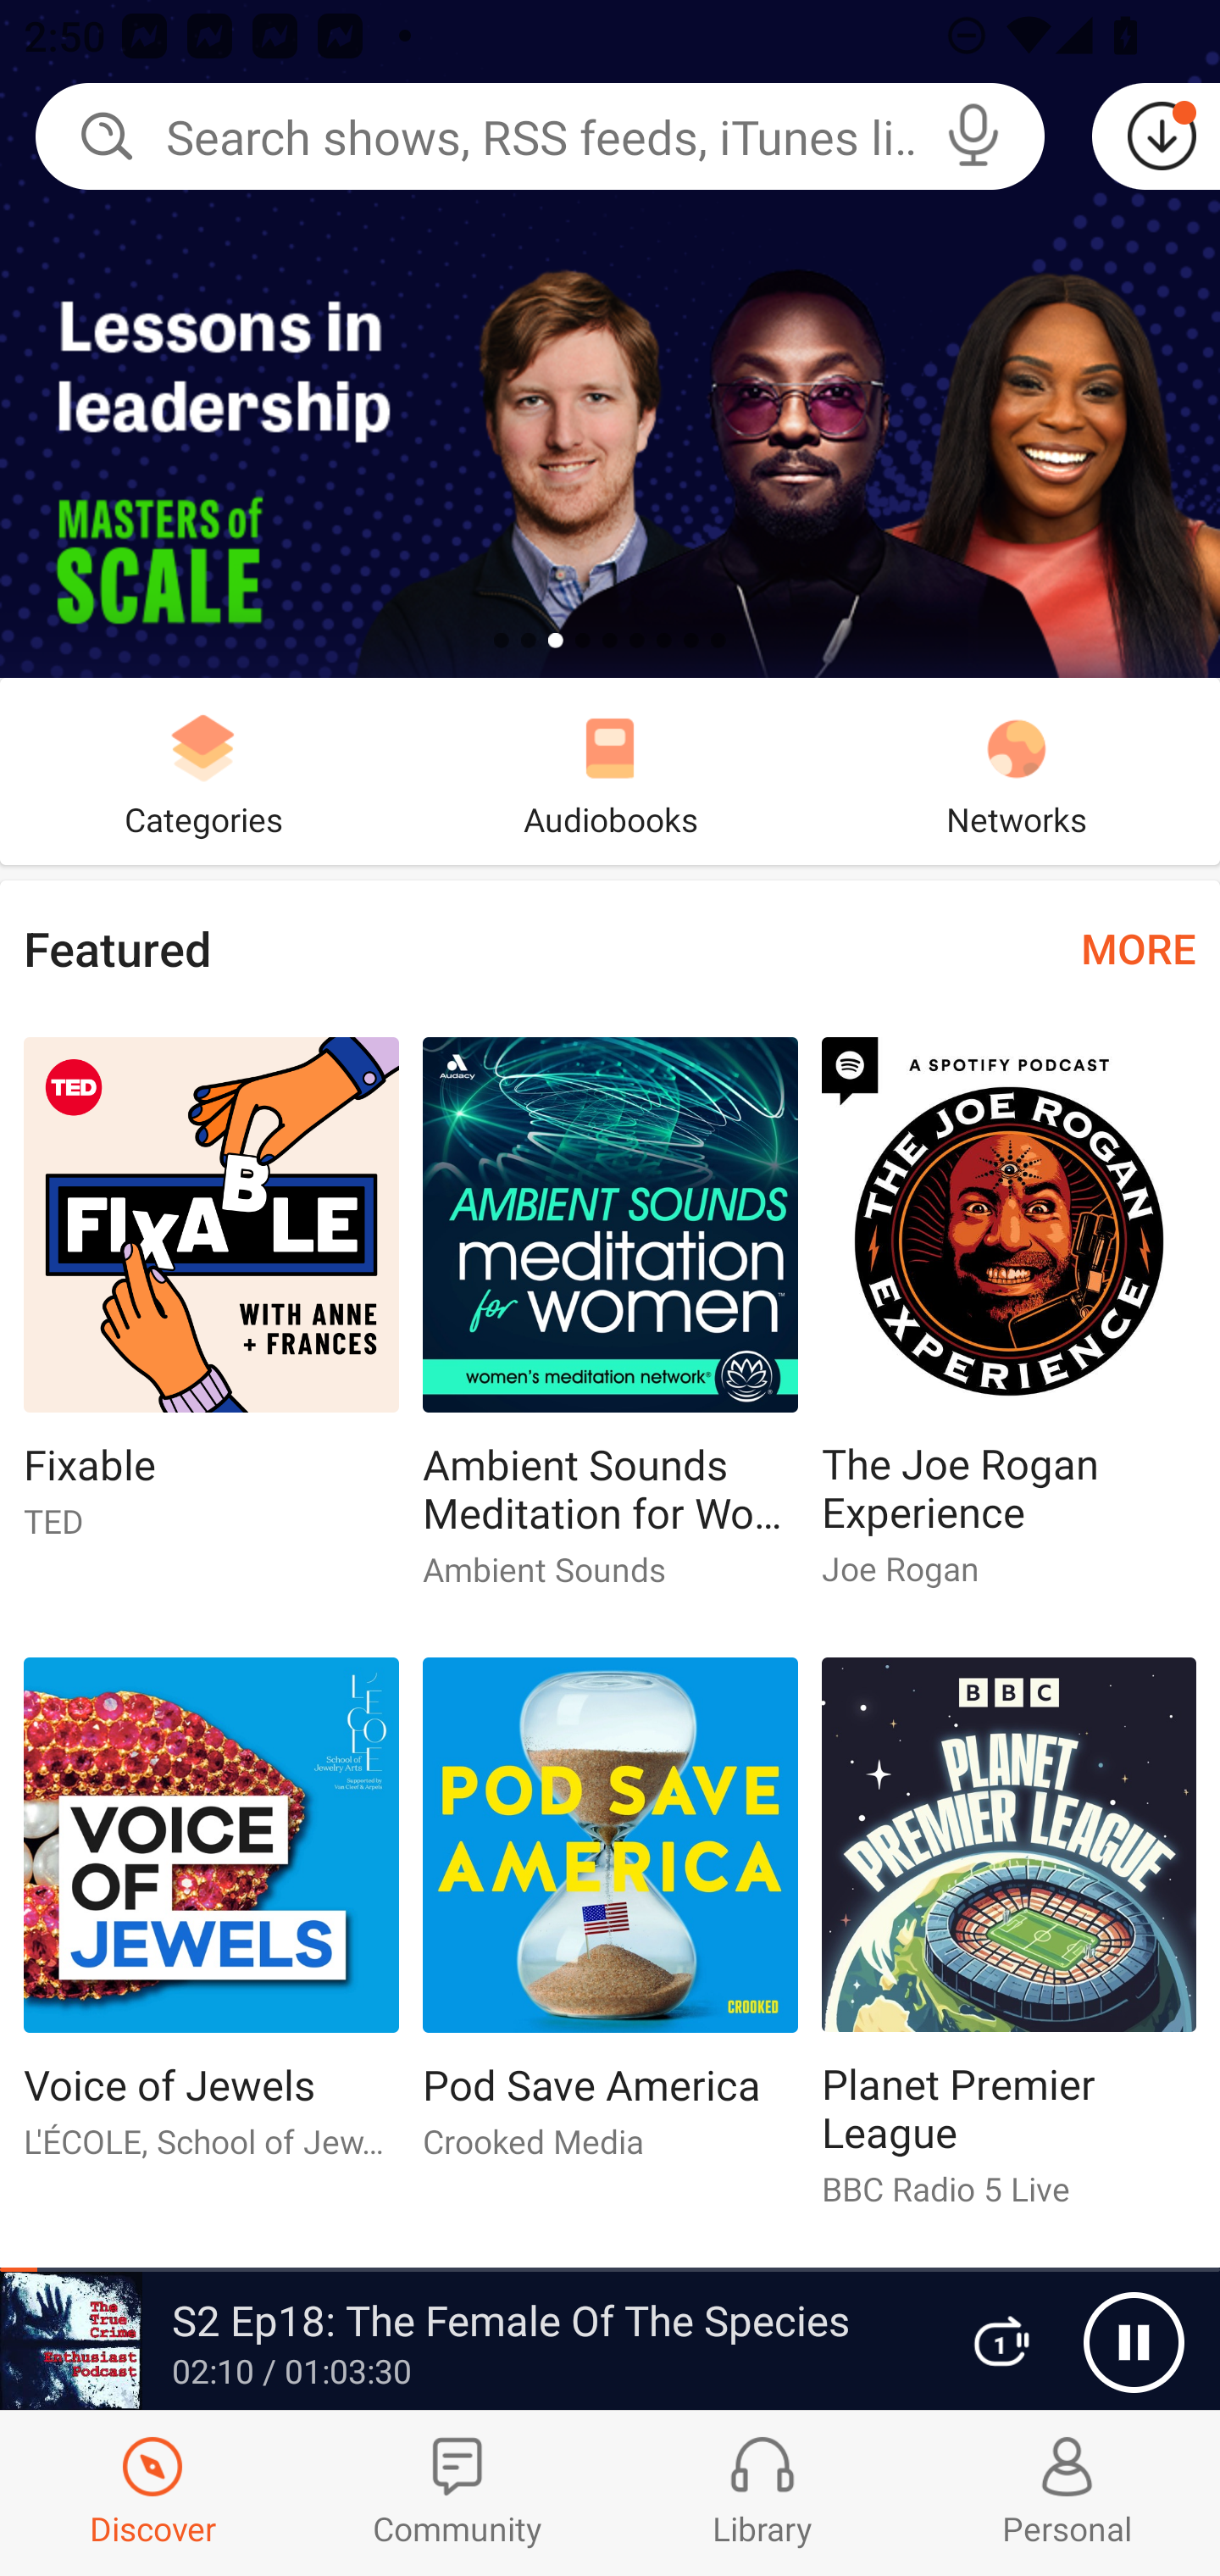 The height and width of the screenshot is (2576, 1220). I want to click on Library, so click(762, 2493).